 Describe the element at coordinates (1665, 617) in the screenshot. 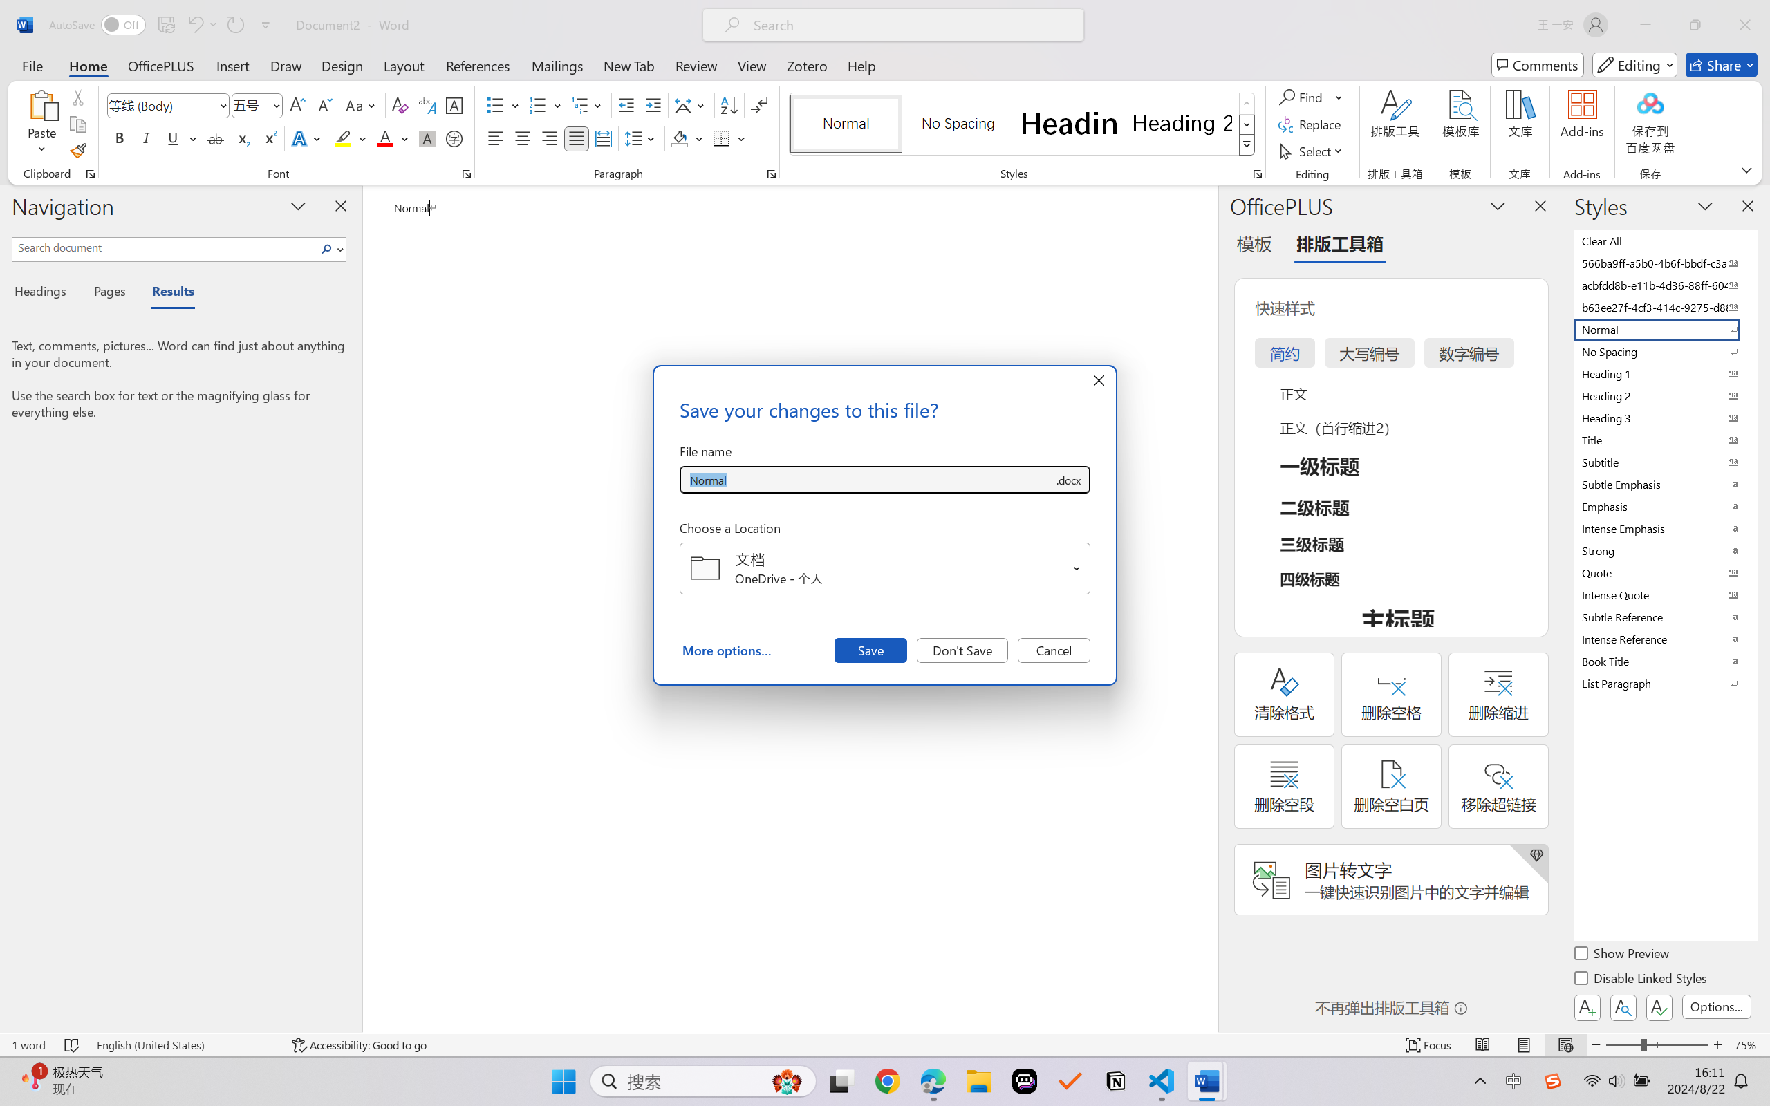

I see `Subtle Reference` at that location.